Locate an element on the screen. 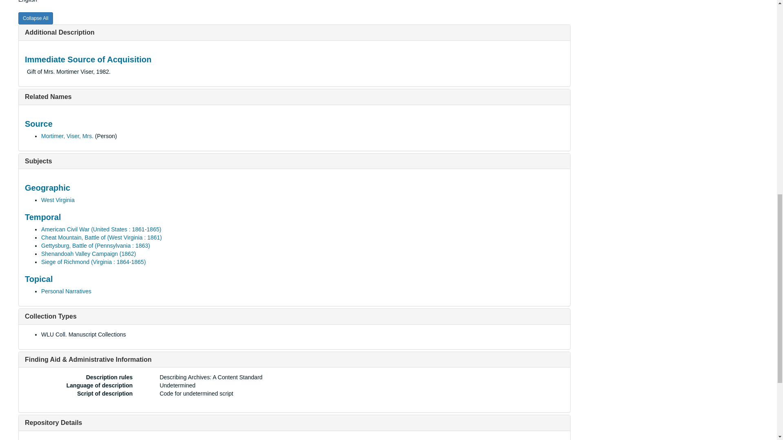 The image size is (783, 440). Personal Narratives is located at coordinates (66, 291).